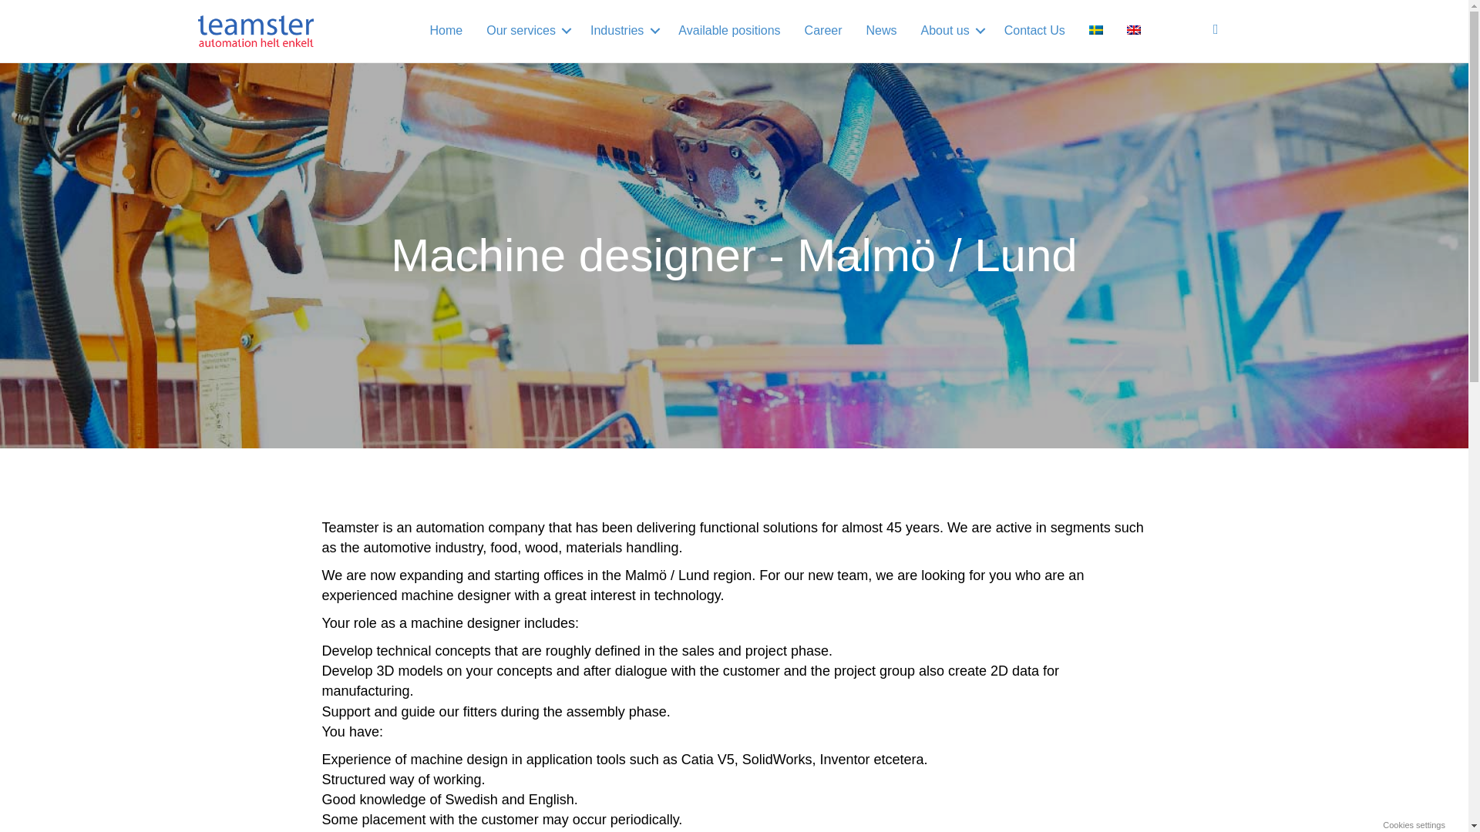  Describe the element at coordinates (446, 31) in the screenshot. I see `Home` at that location.